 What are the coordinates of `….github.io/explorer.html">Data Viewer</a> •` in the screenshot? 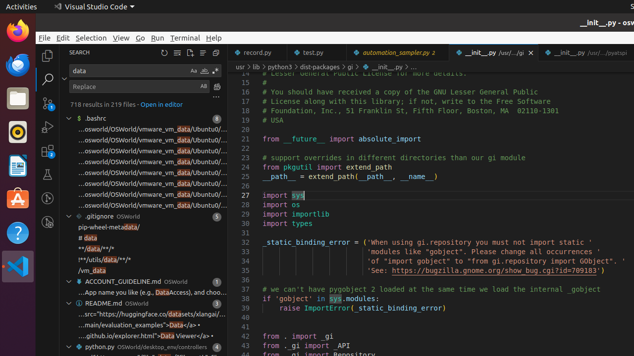 It's located at (146, 336).